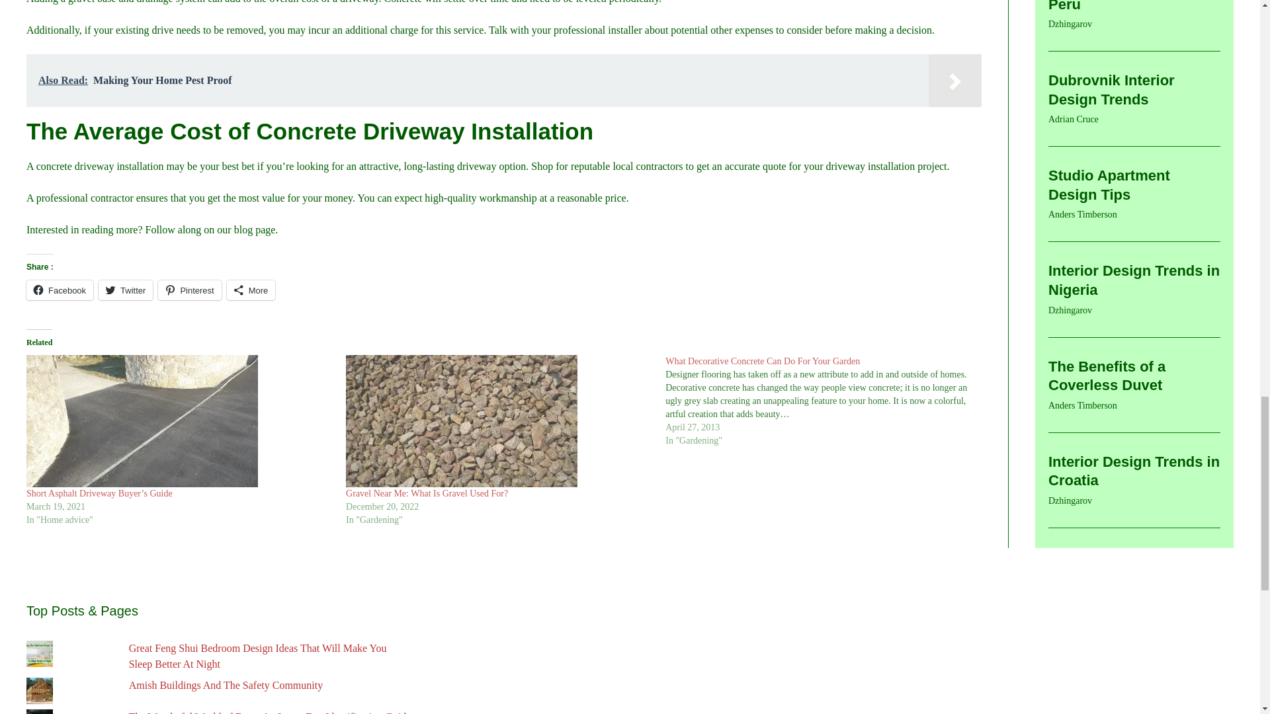 The image size is (1270, 714). Describe the element at coordinates (427, 493) in the screenshot. I see `Gravel Near Me: What Is Gravel Used For?` at that location.